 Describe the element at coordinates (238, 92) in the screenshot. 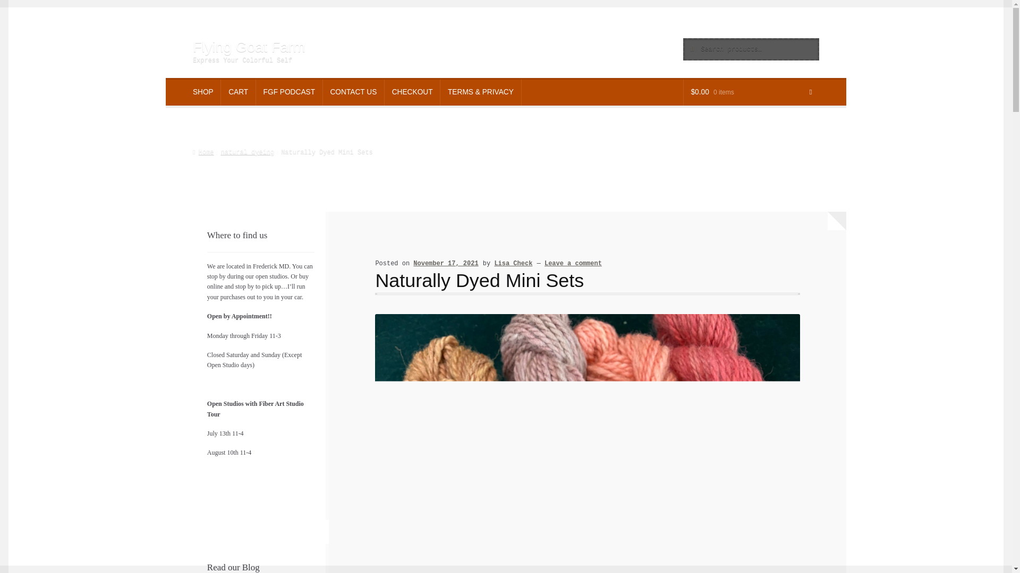

I see `CART` at that location.